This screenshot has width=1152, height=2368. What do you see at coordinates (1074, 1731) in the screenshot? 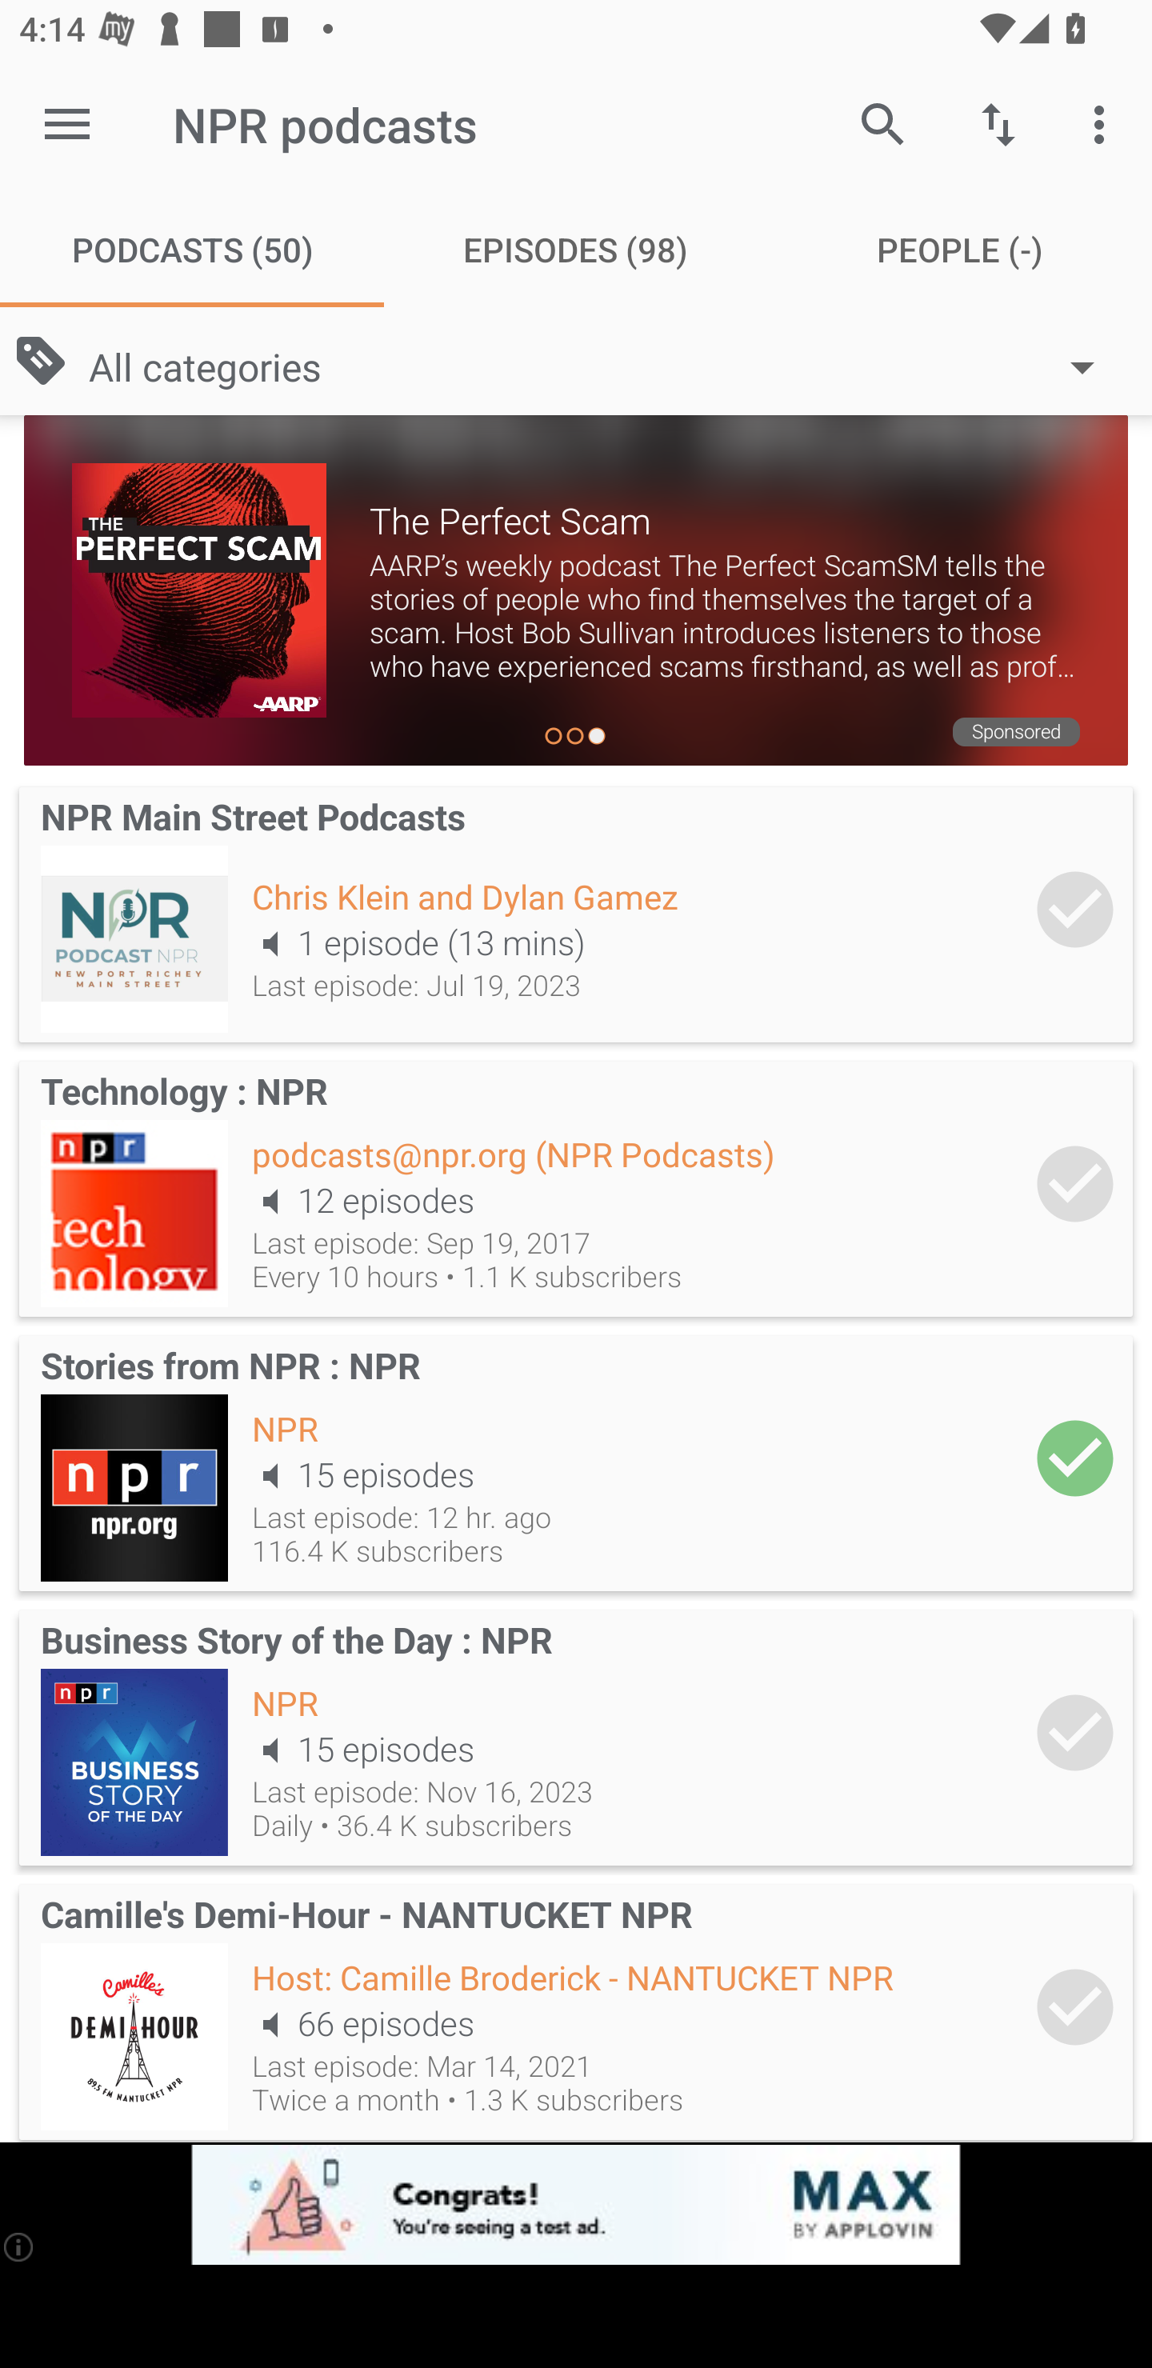
I see `Add` at bounding box center [1074, 1731].